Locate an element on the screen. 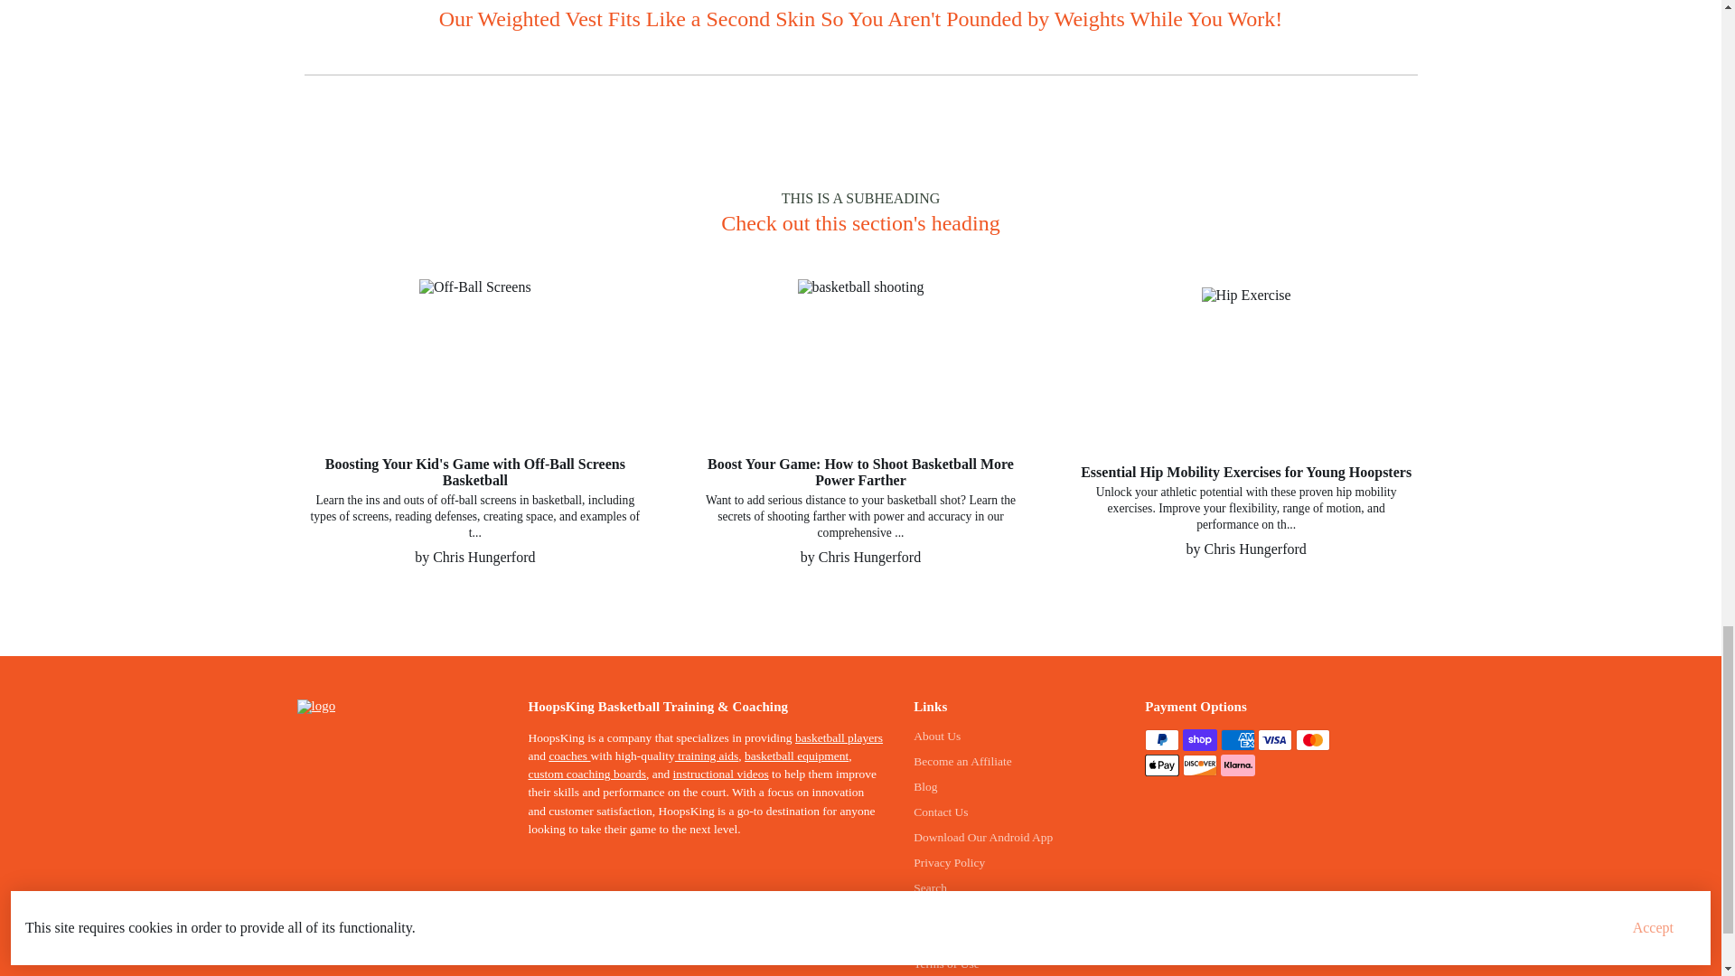 Image resolution: width=1735 pixels, height=976 pixels. Mastercard is located at coordinates (1313, 739).